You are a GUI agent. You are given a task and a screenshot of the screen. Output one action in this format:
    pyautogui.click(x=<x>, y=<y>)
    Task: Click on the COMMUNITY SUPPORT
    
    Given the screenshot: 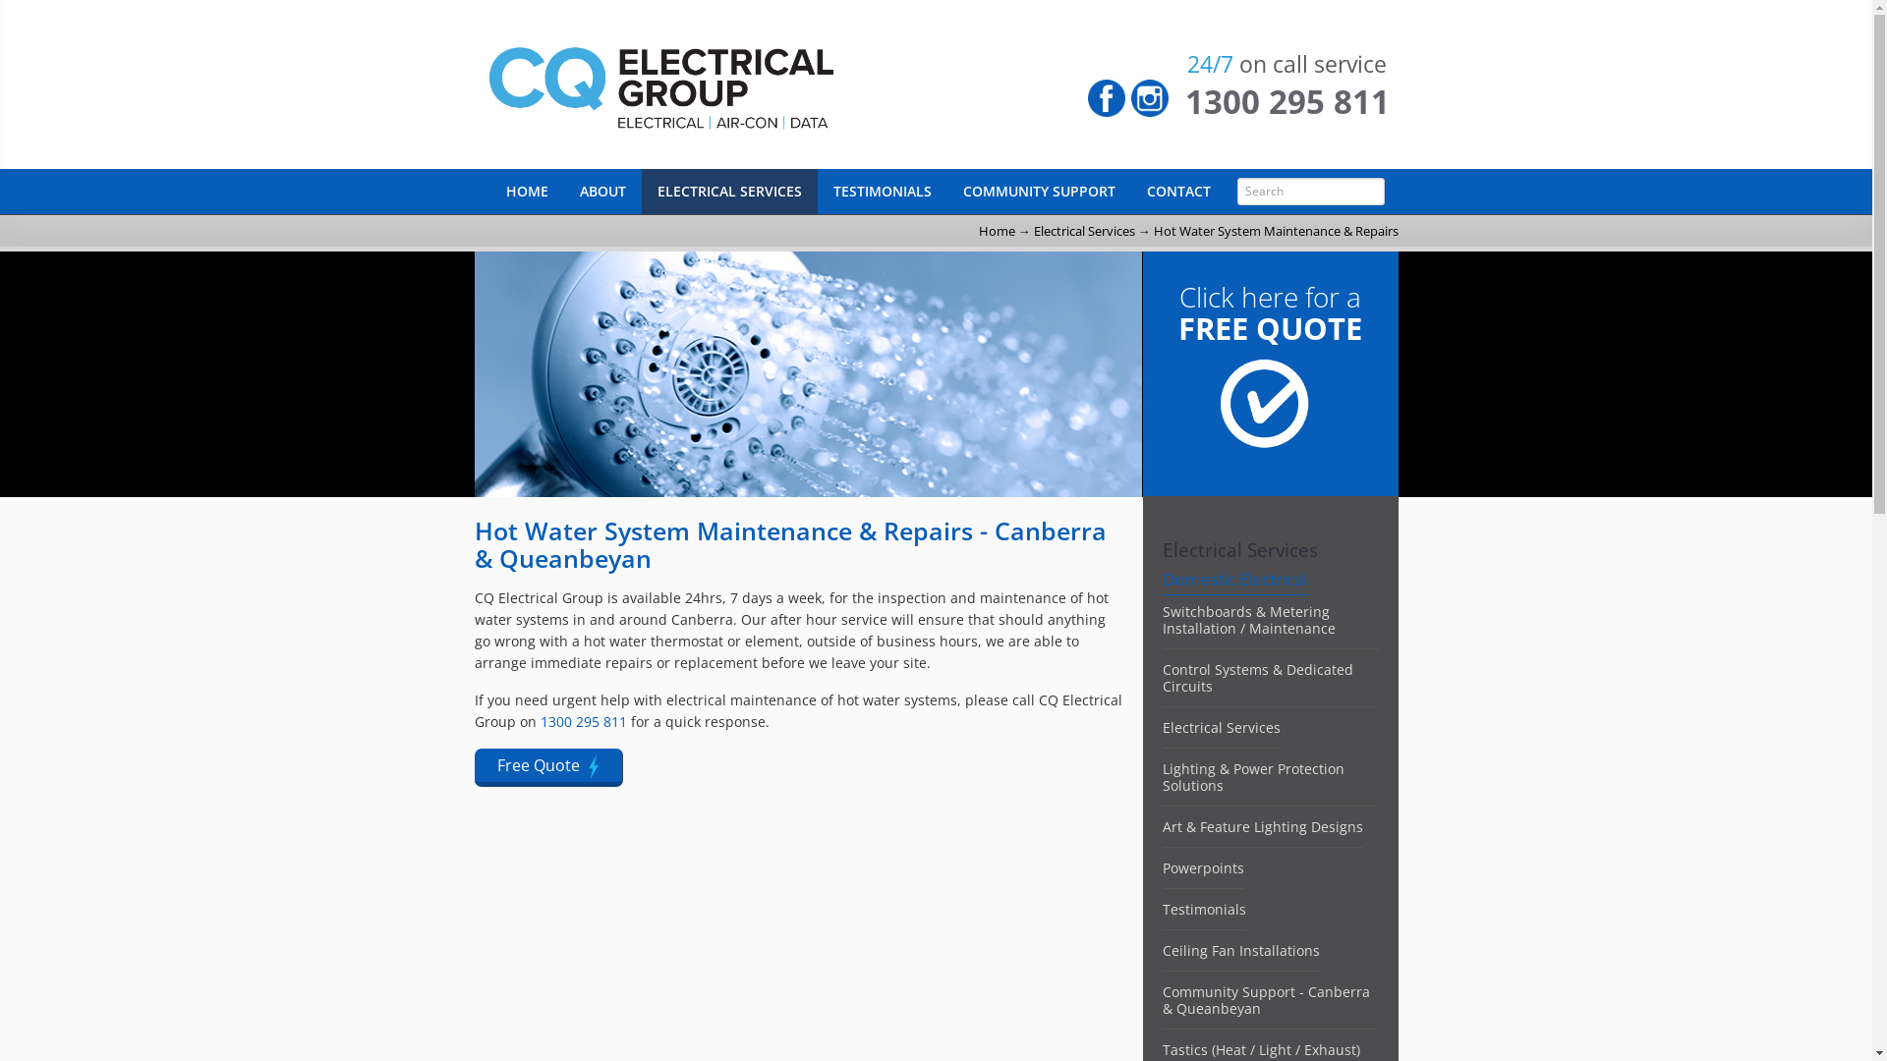 What is the action you would take?
    pyautogui.click(x=1040, y=192)
    